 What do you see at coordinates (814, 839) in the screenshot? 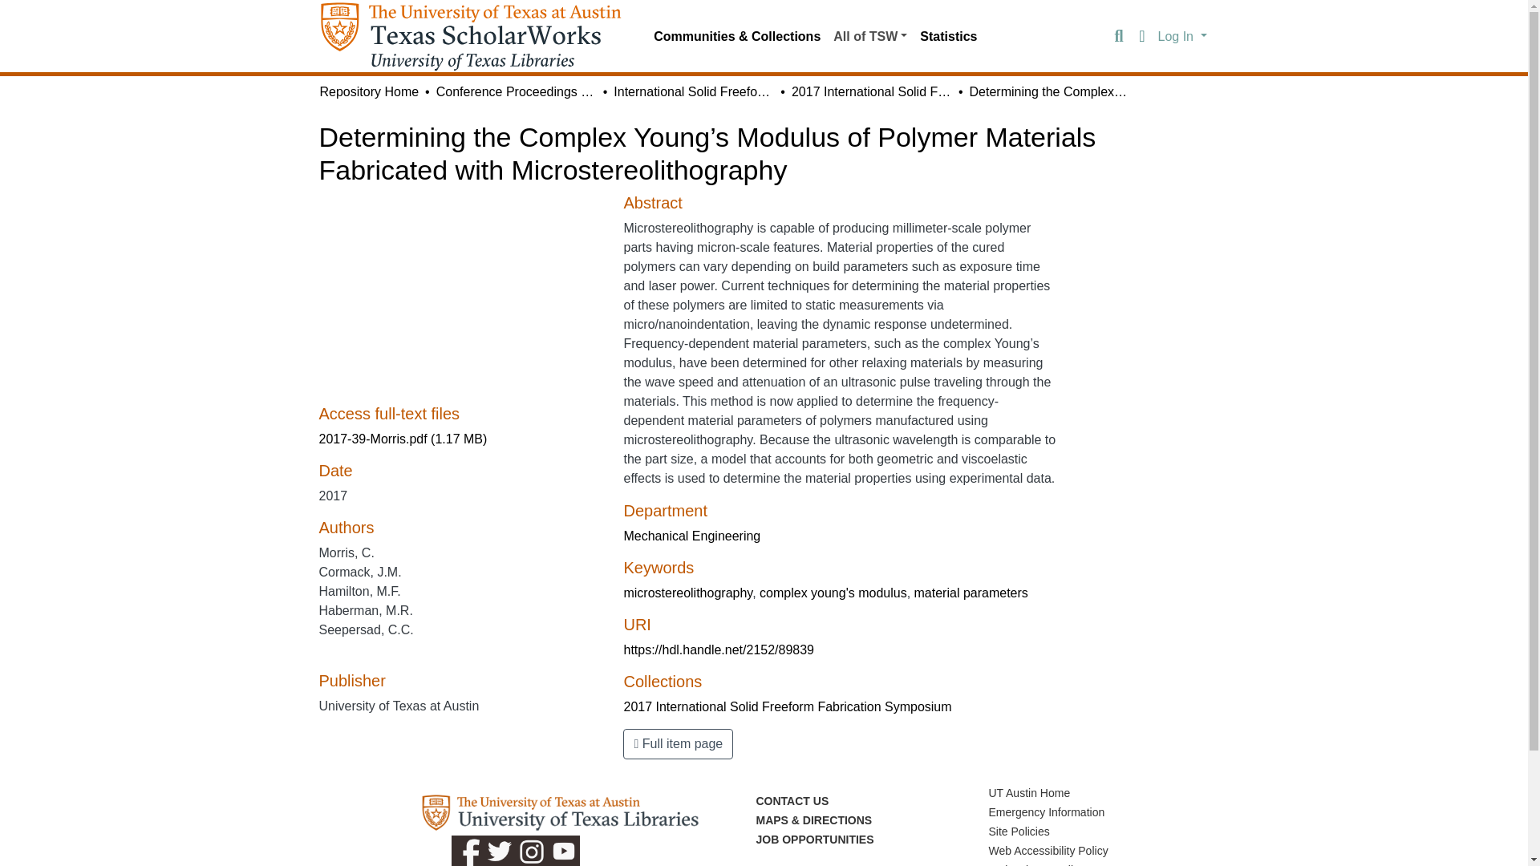
I see `JOB OPPORTUNITIES` at bounding box center [814, 839].